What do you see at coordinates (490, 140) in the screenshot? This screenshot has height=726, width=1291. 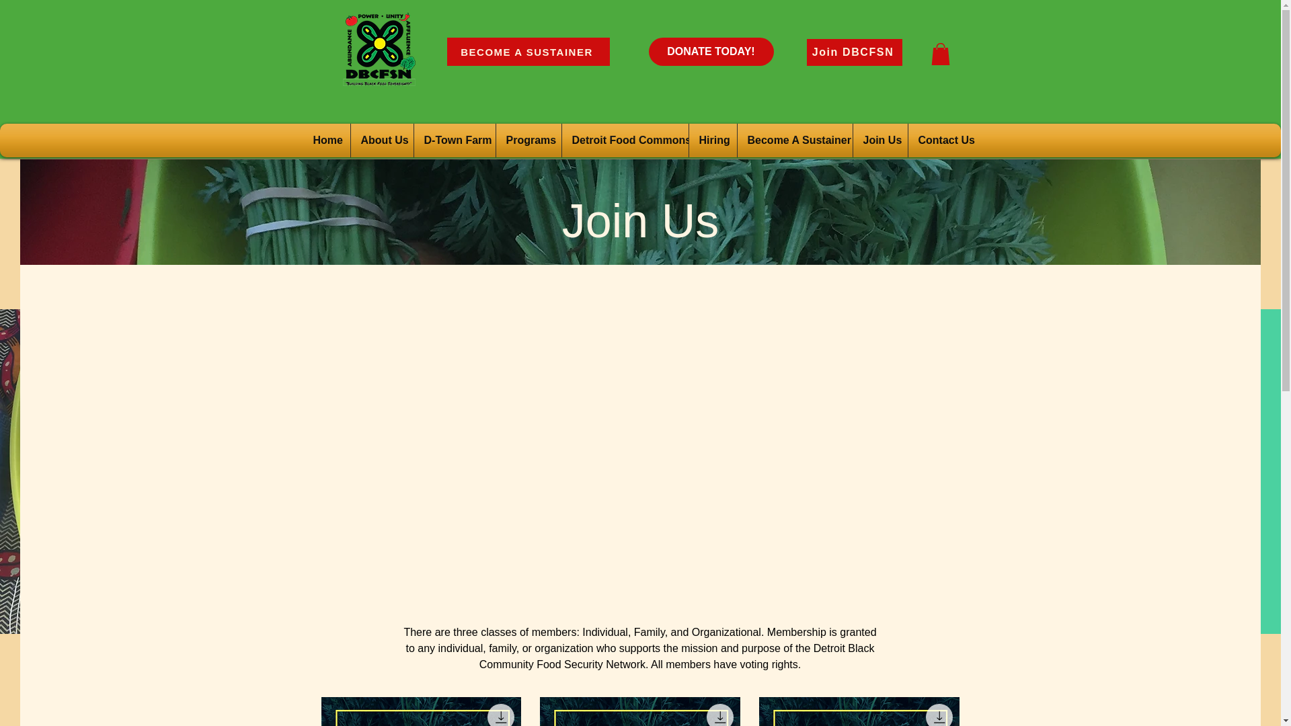 I see `Programs` at bounding box center [490, 140].